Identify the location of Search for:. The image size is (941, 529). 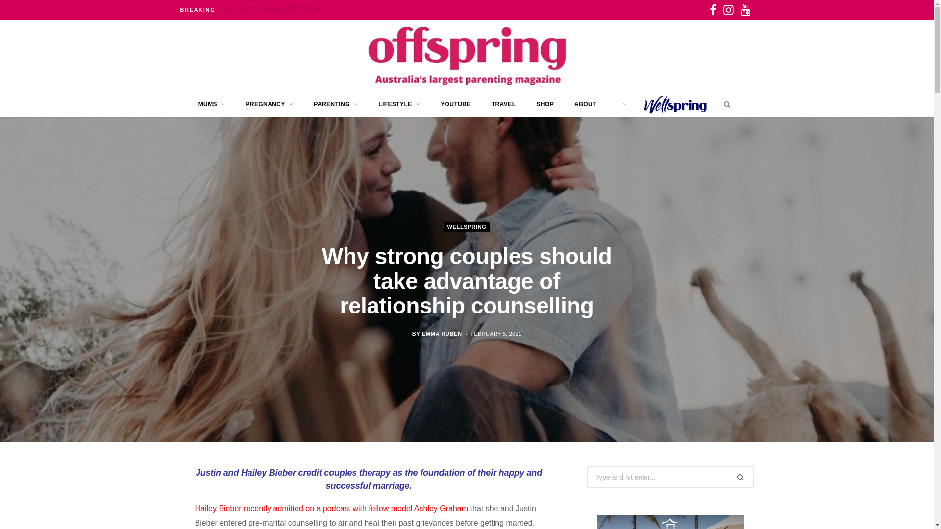
(670, 477).